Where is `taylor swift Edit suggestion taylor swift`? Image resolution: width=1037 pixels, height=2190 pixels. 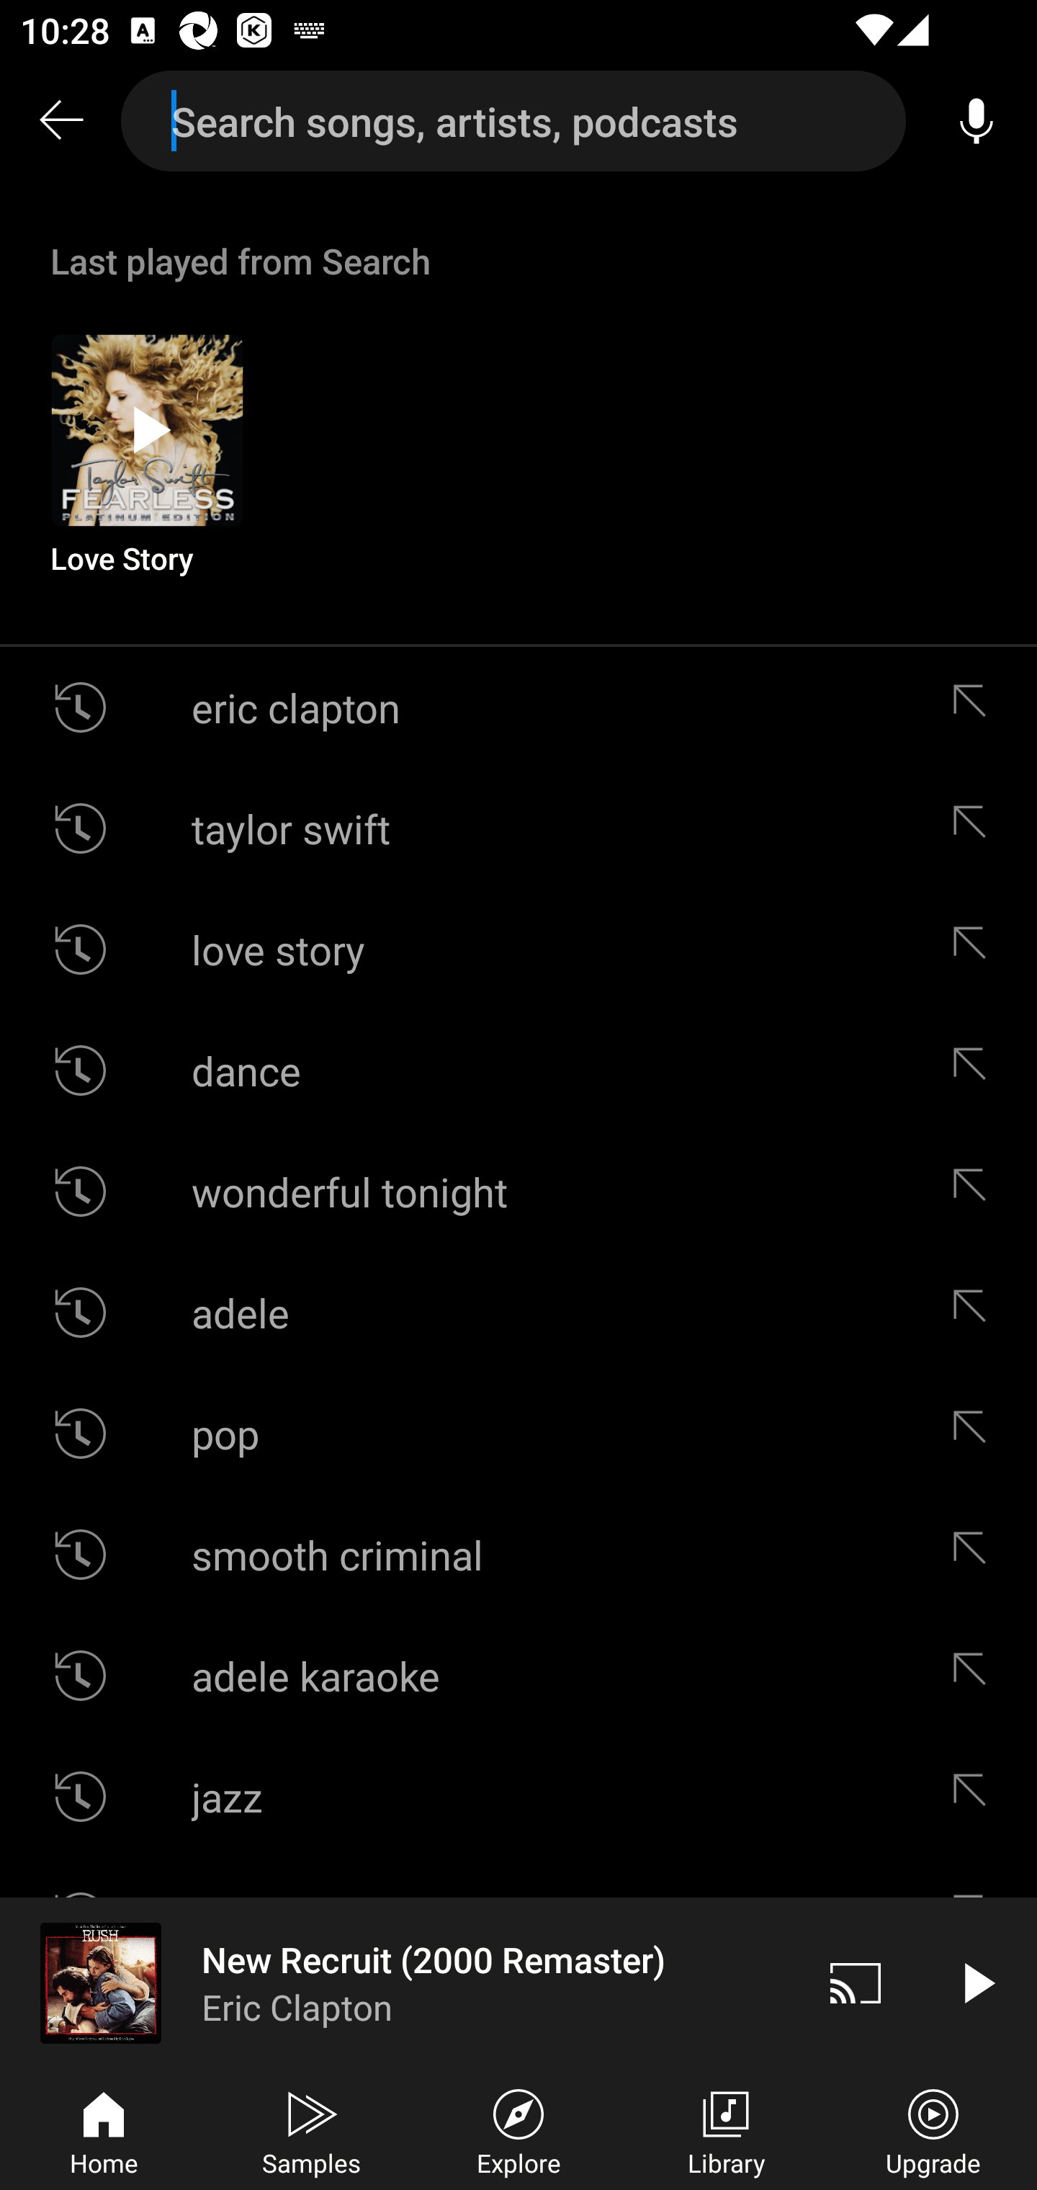 taylor swift Edit suggestion taylor swift is located at coordinates (518, 828).